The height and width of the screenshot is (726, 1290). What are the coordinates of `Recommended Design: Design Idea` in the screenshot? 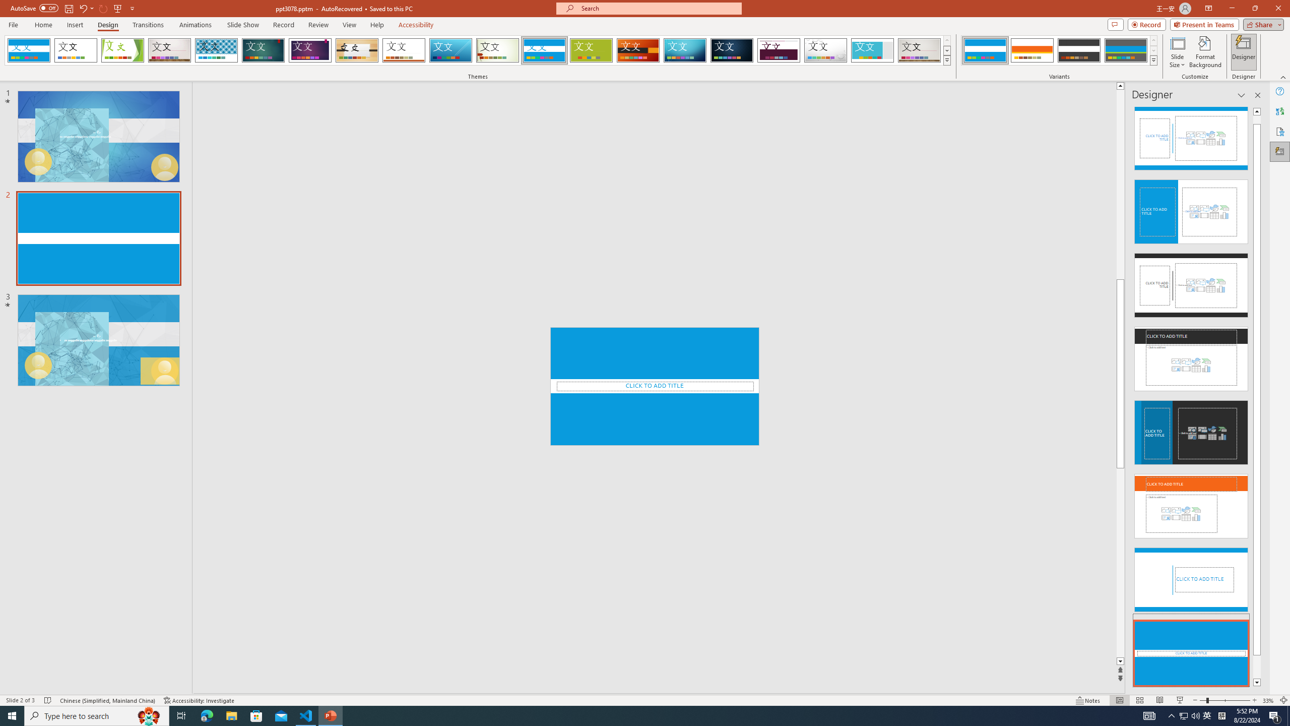 It's located at (1191, 135).